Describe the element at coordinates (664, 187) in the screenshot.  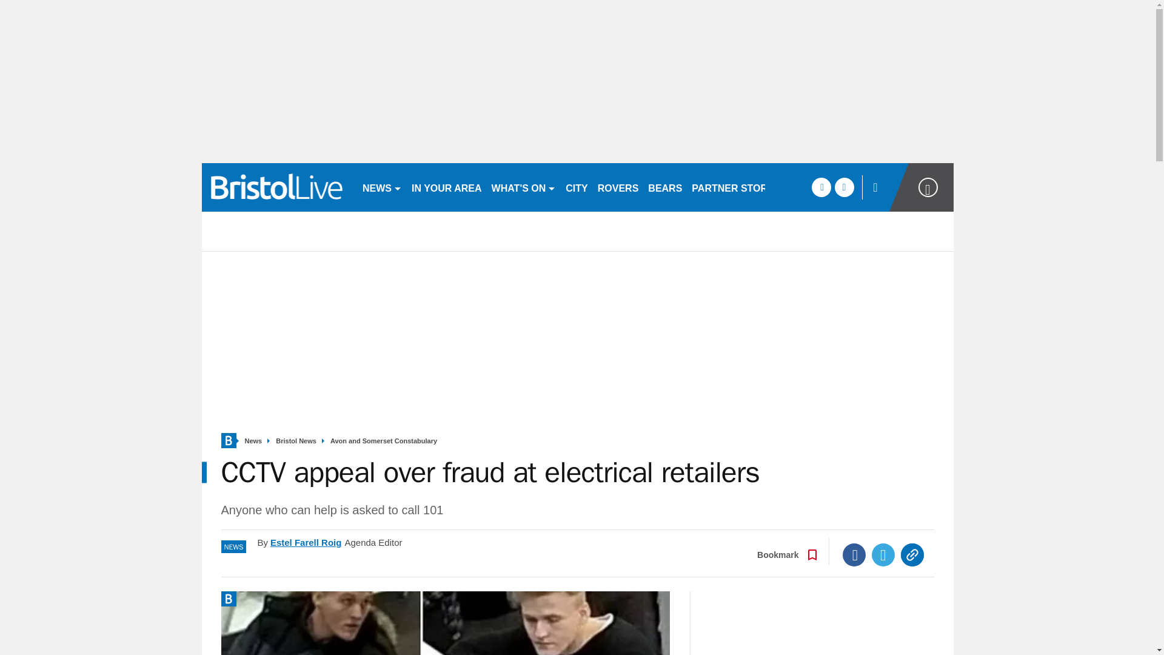
I see `BEARS` at that location.